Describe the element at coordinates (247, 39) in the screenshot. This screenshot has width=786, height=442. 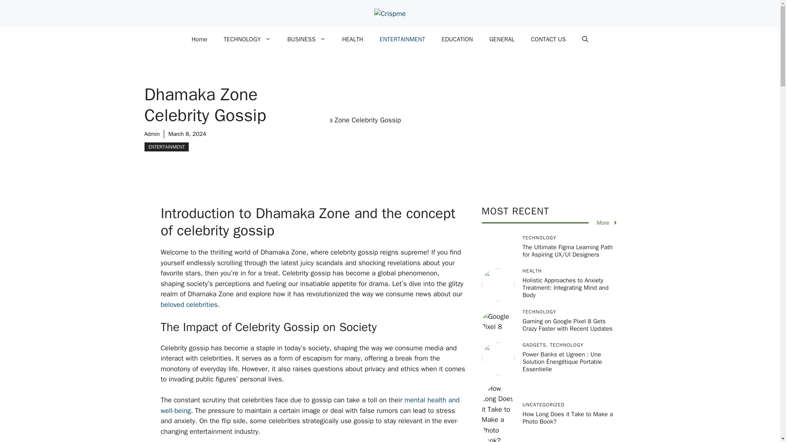
I see `TECHNOLOGY` at that location.